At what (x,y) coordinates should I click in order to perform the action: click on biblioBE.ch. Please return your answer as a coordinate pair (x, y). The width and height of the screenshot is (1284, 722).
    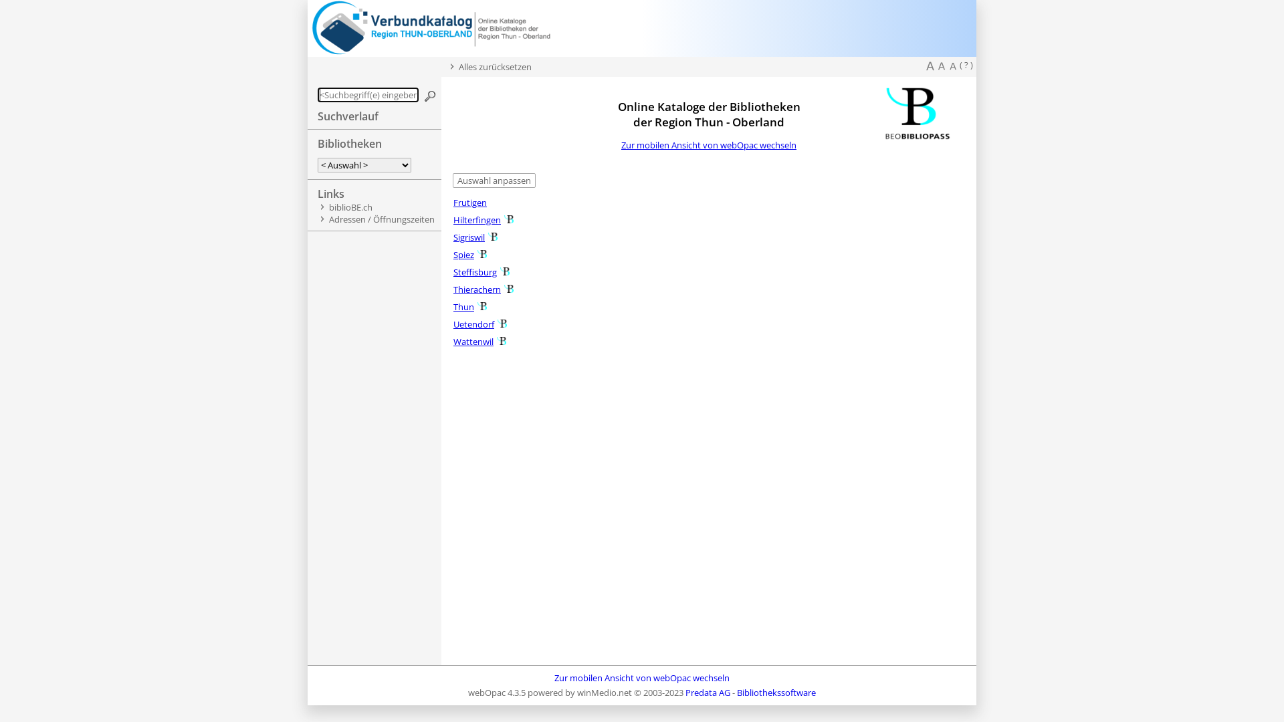
    Looking at the image, I should click on (350, 207).